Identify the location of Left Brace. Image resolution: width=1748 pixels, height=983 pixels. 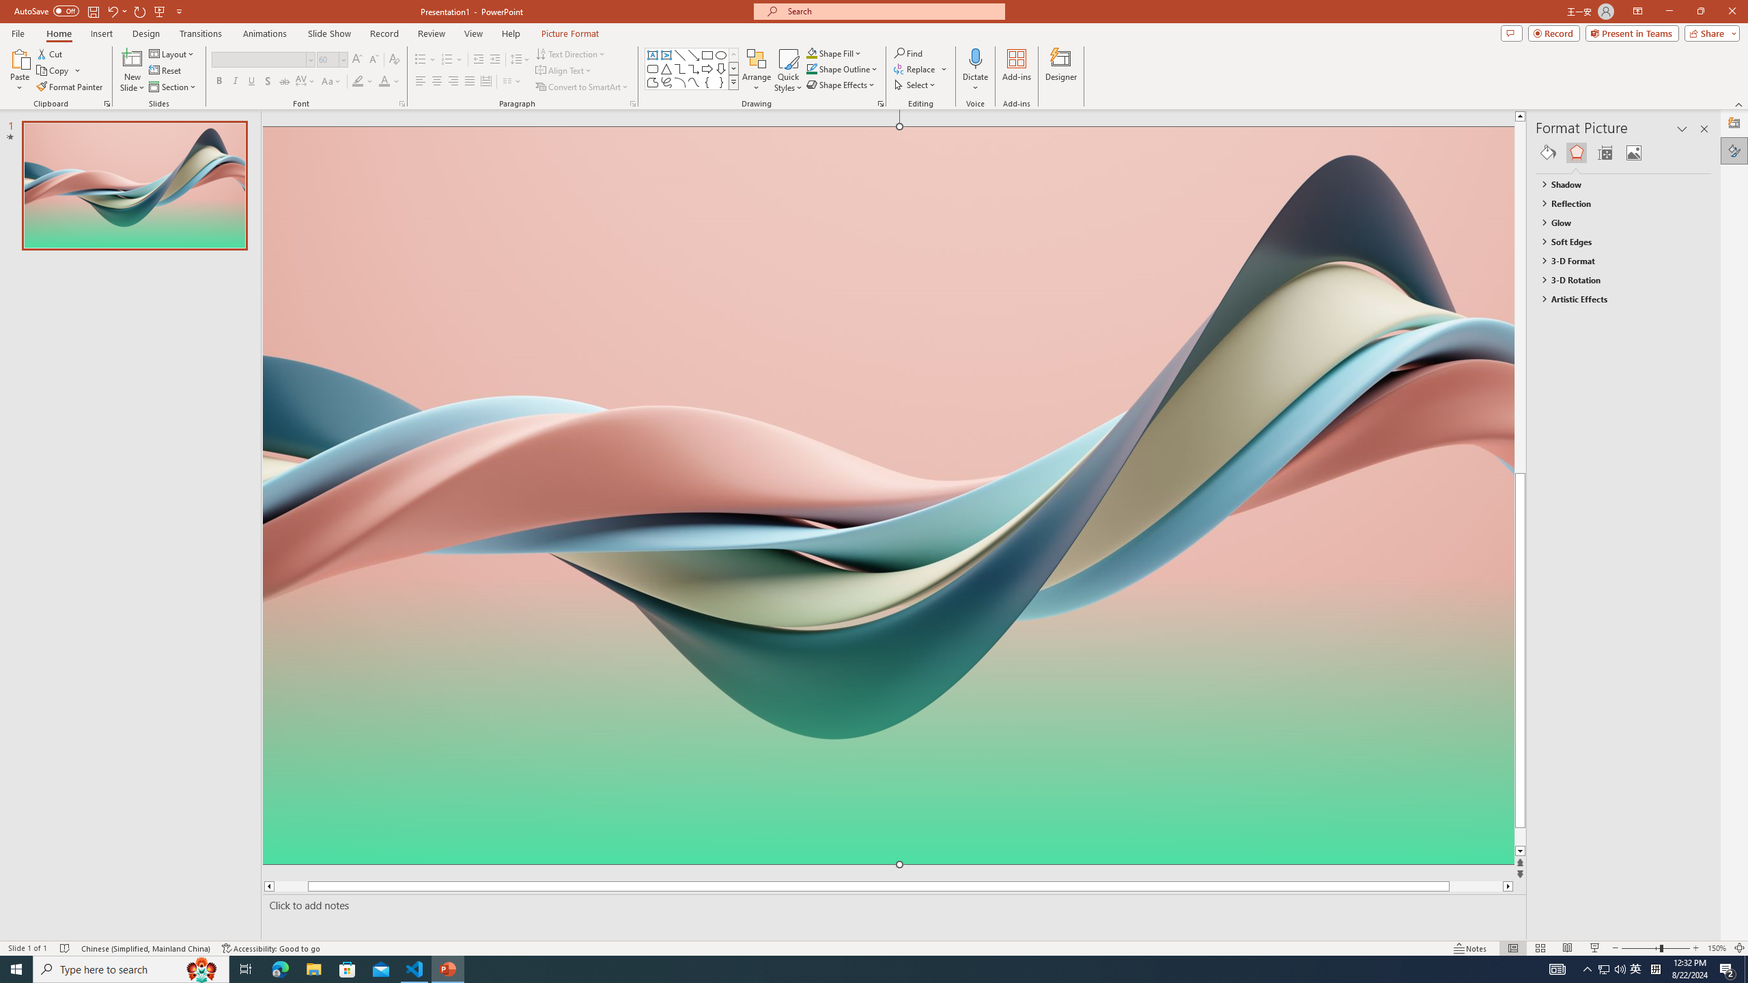
(707, 82).